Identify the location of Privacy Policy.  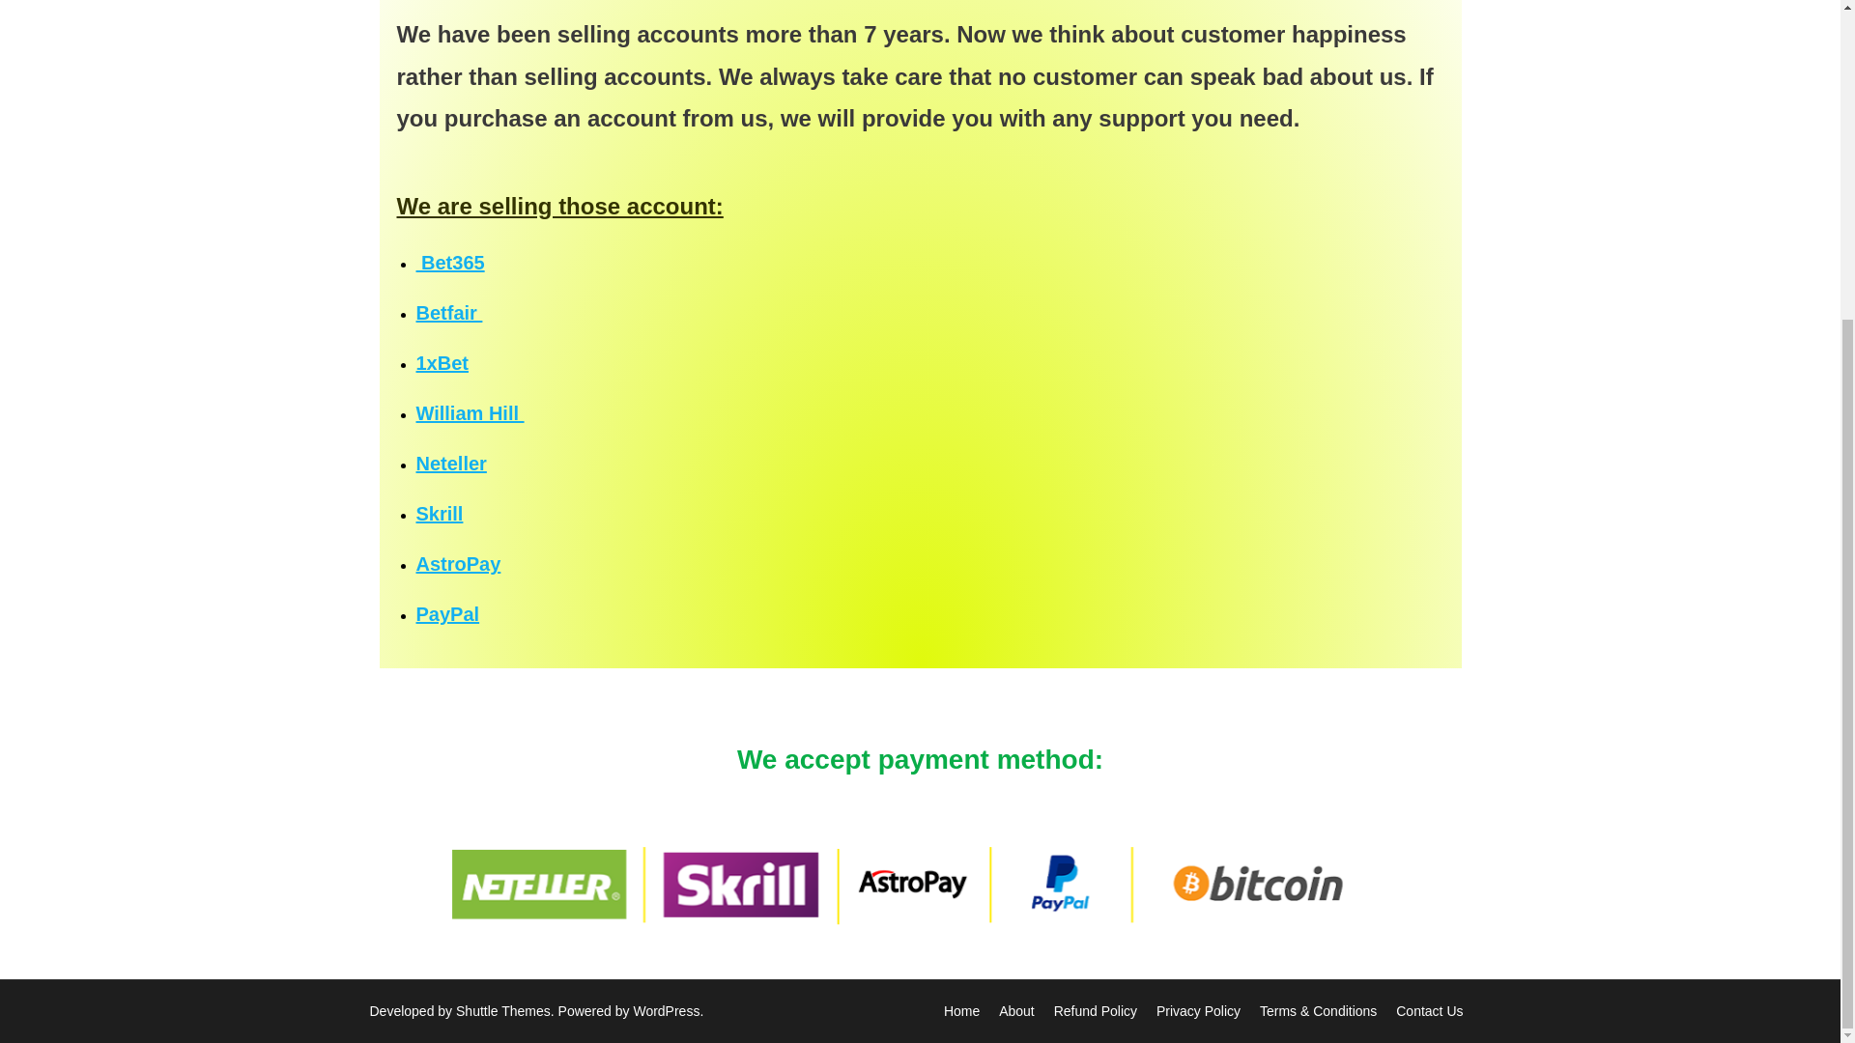
(1198, 1010).